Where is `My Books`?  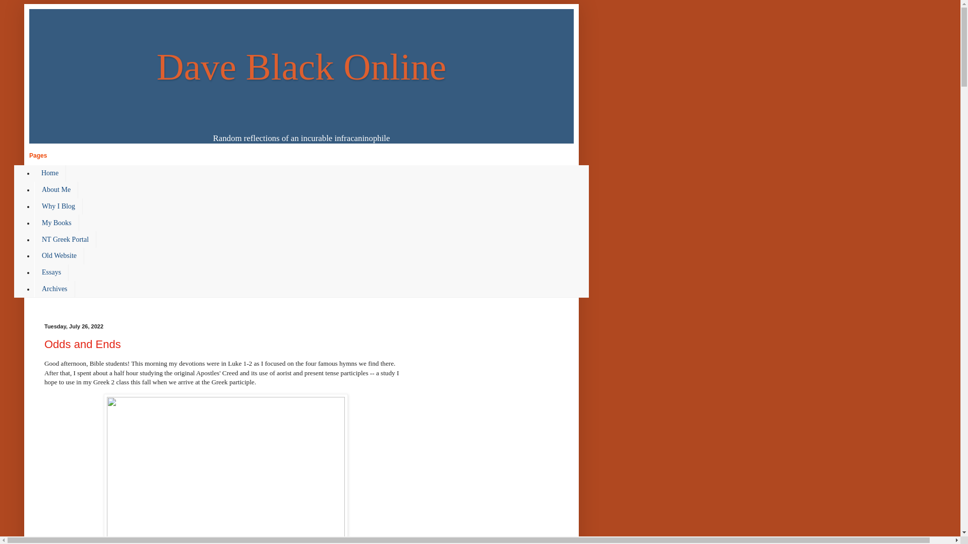
My Books is located at coordinates (56, 223).